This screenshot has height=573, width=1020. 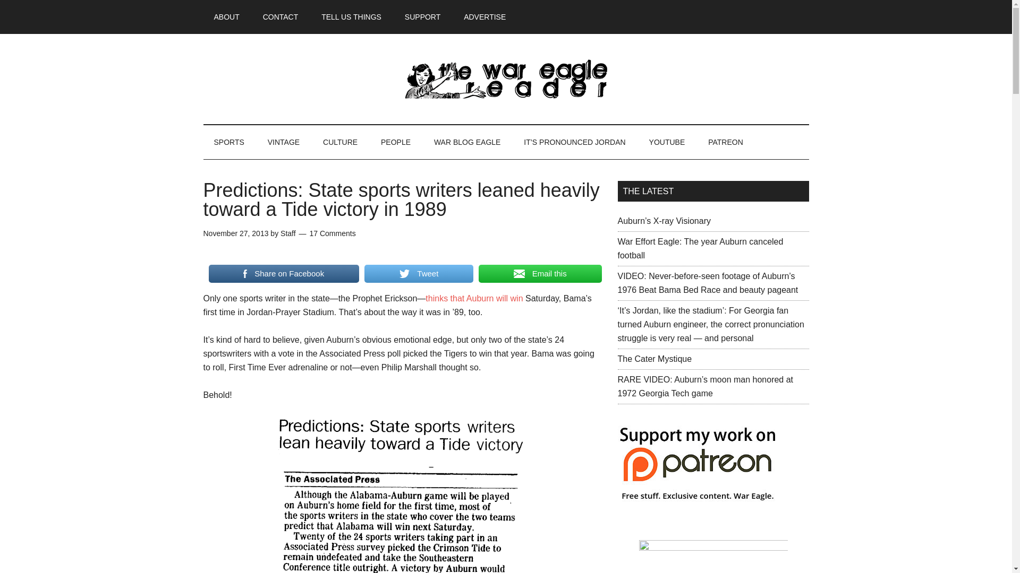 What do you see at coordinates (422, 17) in the screenshot?
I see `SUPPORT` at bounding box center [422, 17].